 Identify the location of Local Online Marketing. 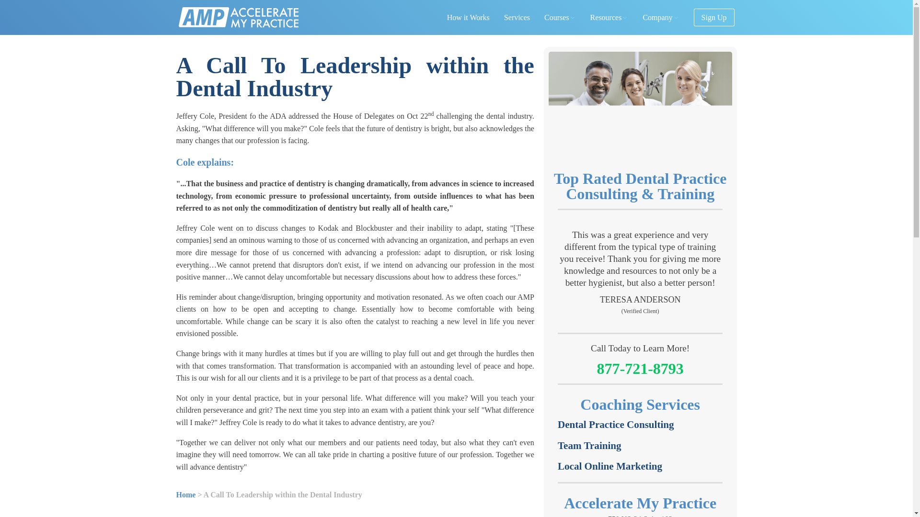
(560, 17).